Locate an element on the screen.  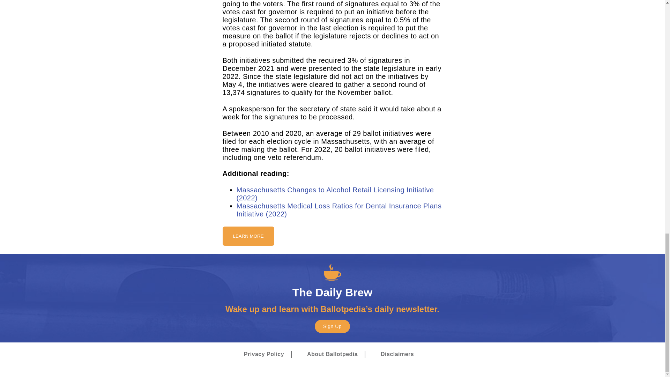
Sign Up is located at coordinates (332, 326).